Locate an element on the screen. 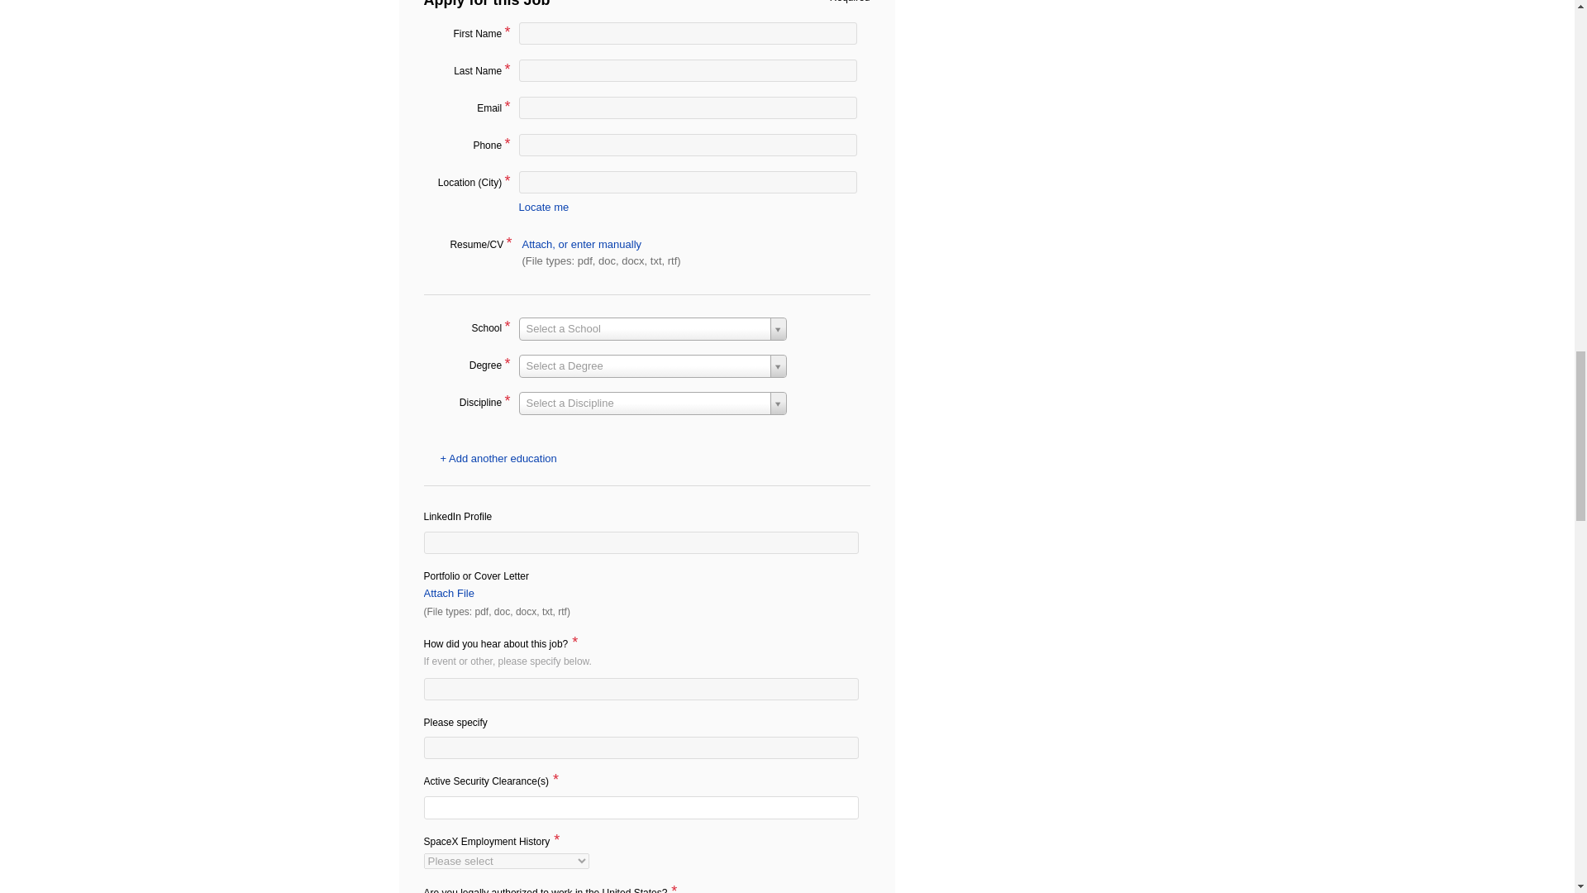 This screenshot has width=1587, height=893. Attach File is located at coordinates (448, 592).